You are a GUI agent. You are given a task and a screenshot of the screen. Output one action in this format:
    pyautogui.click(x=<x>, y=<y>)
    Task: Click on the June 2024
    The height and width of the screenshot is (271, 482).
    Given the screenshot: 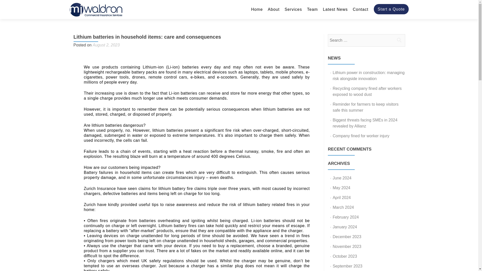 What is the action you would take?
    pyautogui.click(x=342, y=178)
    